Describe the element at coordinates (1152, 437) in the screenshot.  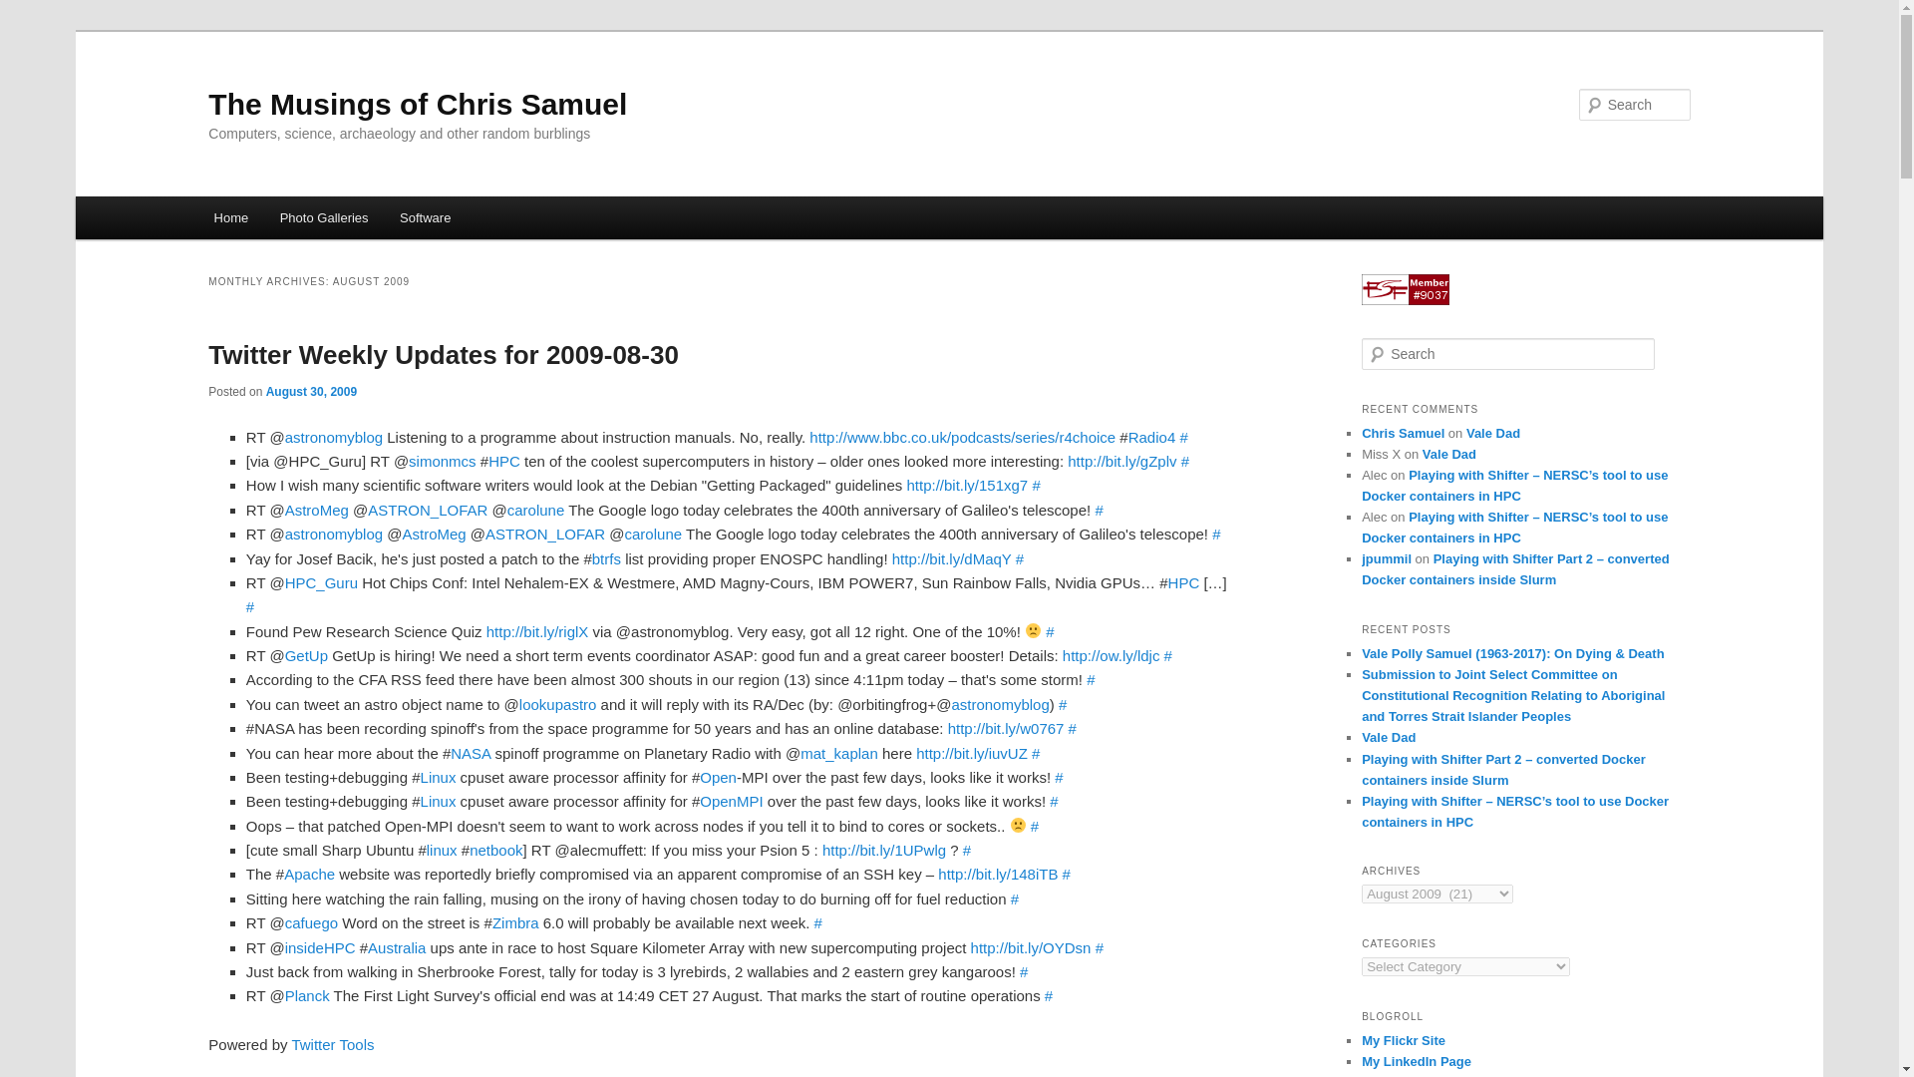
I see `Radio4` at that location.